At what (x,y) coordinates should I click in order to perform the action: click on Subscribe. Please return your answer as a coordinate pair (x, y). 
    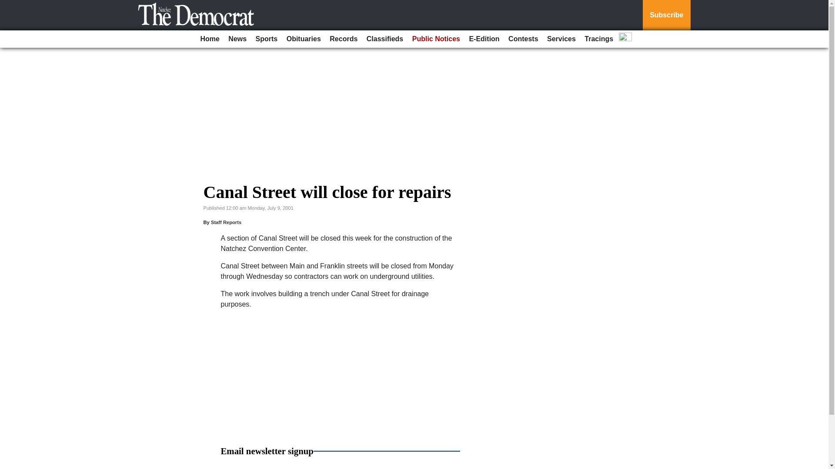
    Looking at the image, I should click on (666, 15).